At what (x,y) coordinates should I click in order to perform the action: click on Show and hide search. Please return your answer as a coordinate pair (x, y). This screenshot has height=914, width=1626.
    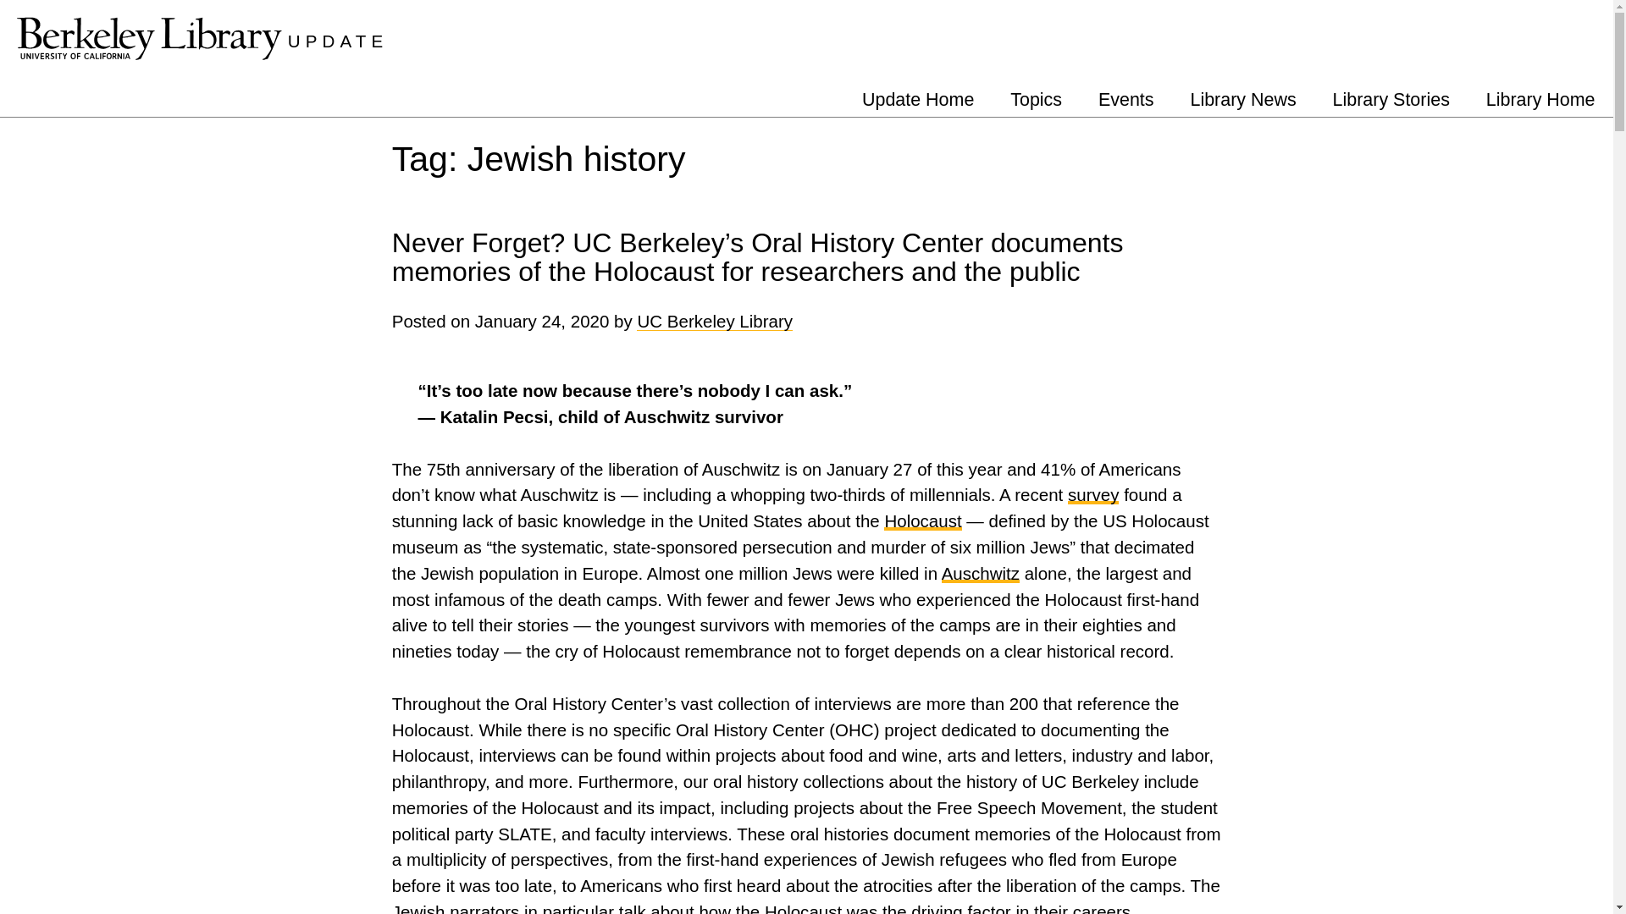
    Looking at the image, I should click on (1600, 32).